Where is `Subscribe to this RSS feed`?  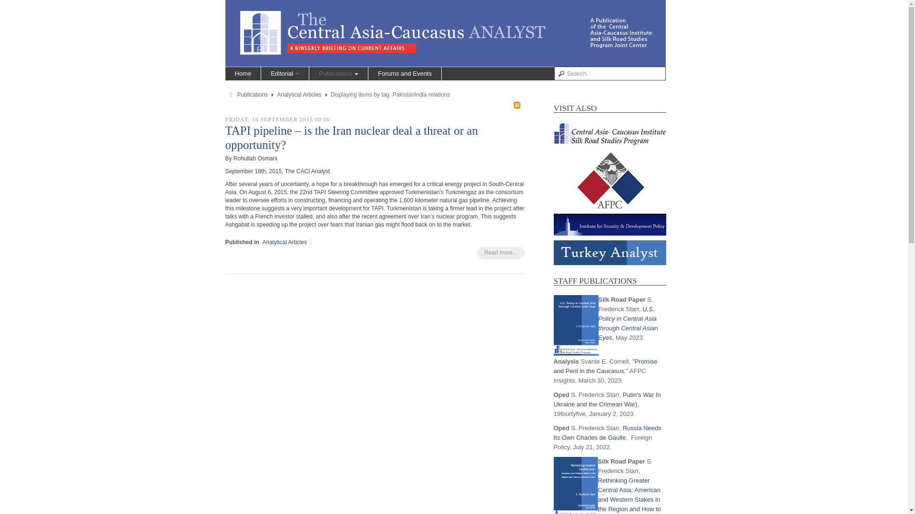
Subscribe to this RSS feed is located at coordinates (517, 105).